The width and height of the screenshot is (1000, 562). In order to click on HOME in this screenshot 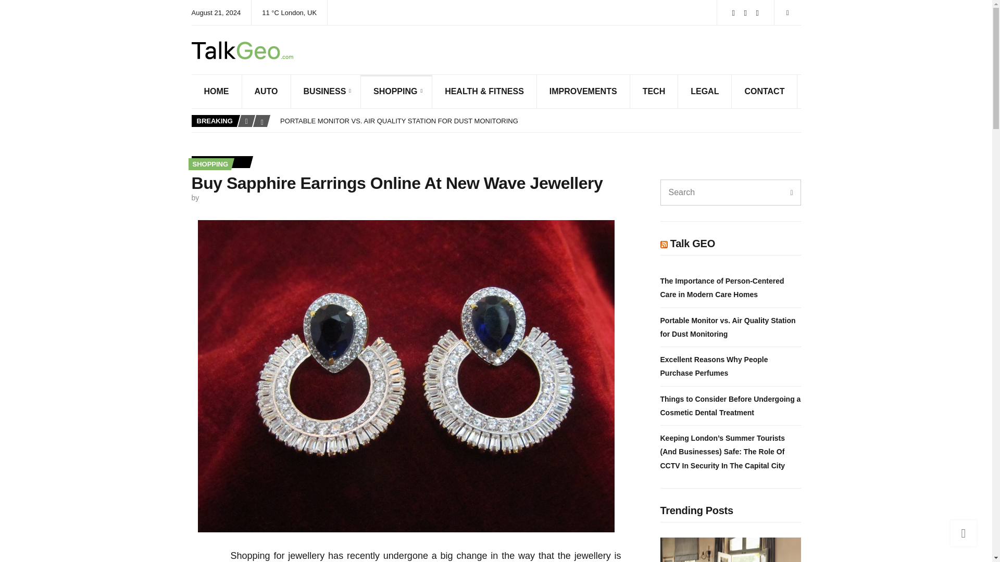, I will do `click(217, 92)`.